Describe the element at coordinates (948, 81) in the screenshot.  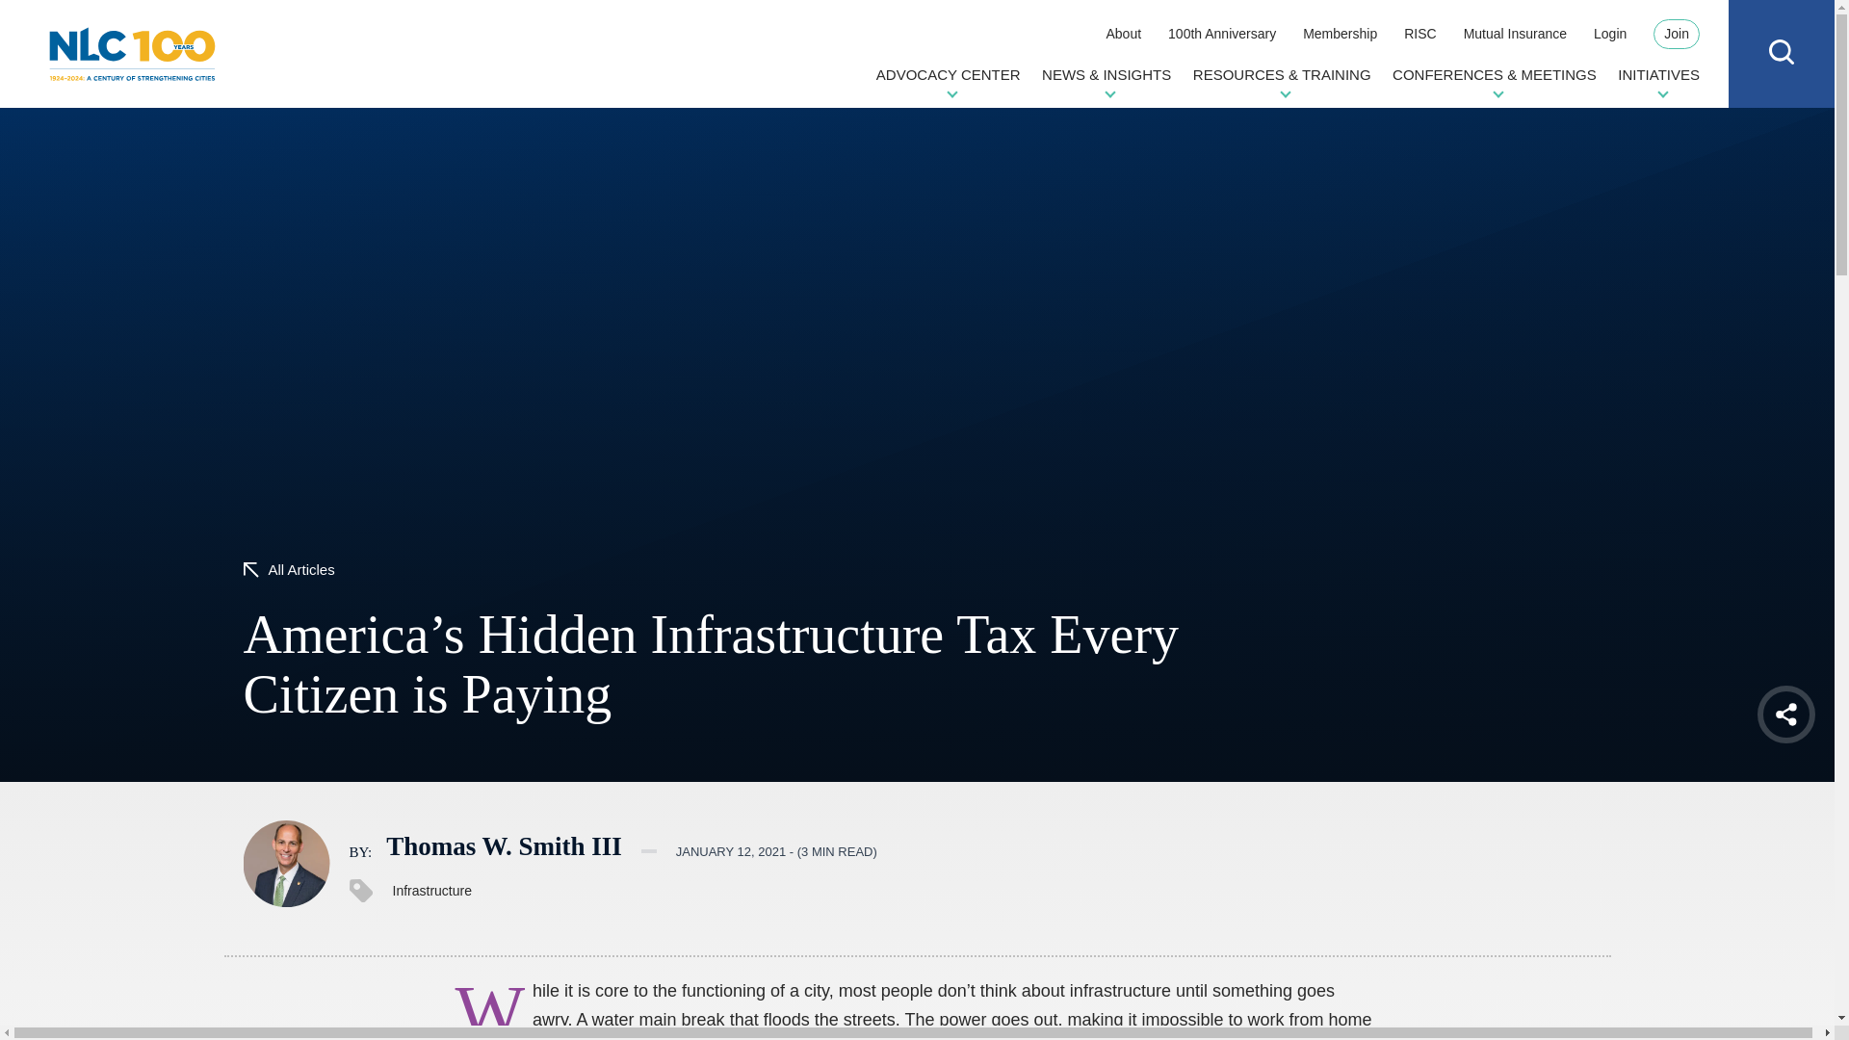
I see `ADVOCACY CENTER` at that location.